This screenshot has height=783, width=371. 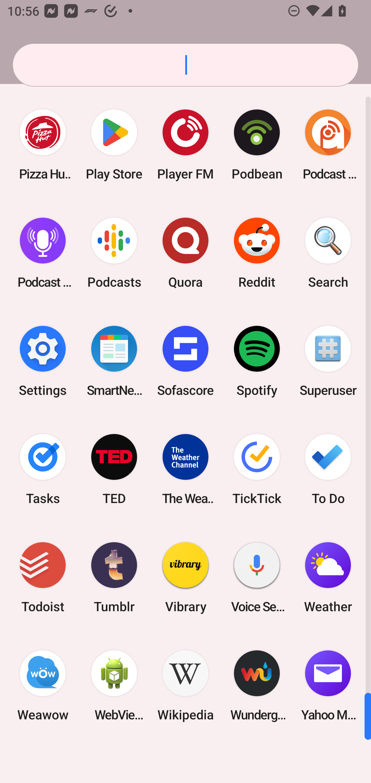 What do you see at coordinates (185, 361) in the screenshot?
I see `Sofascore` at bounding box center [185, 361].